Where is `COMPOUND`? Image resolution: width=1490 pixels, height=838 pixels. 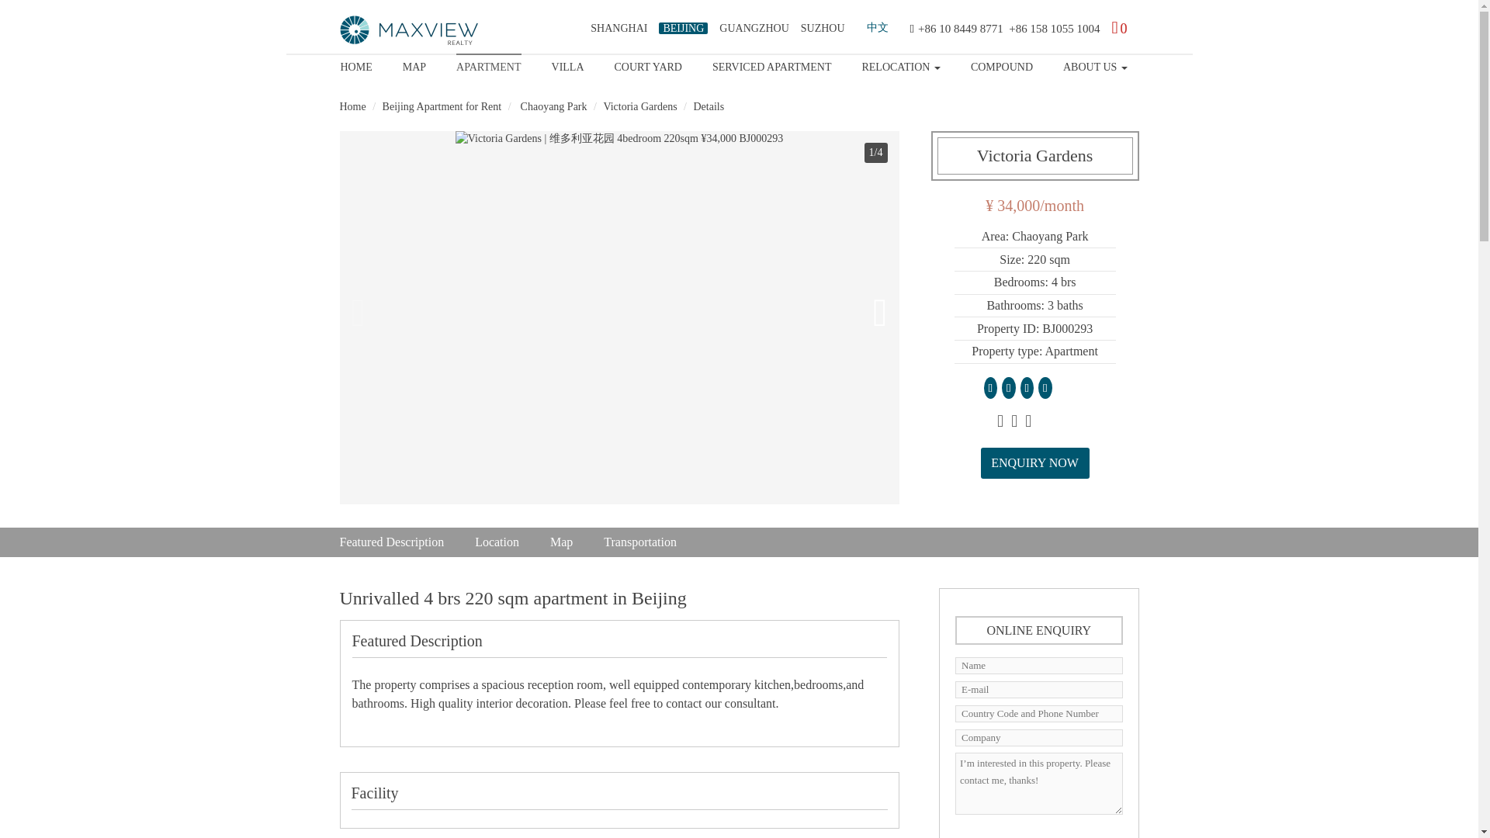
COMPOUND is located at coordinates (1001, 64).